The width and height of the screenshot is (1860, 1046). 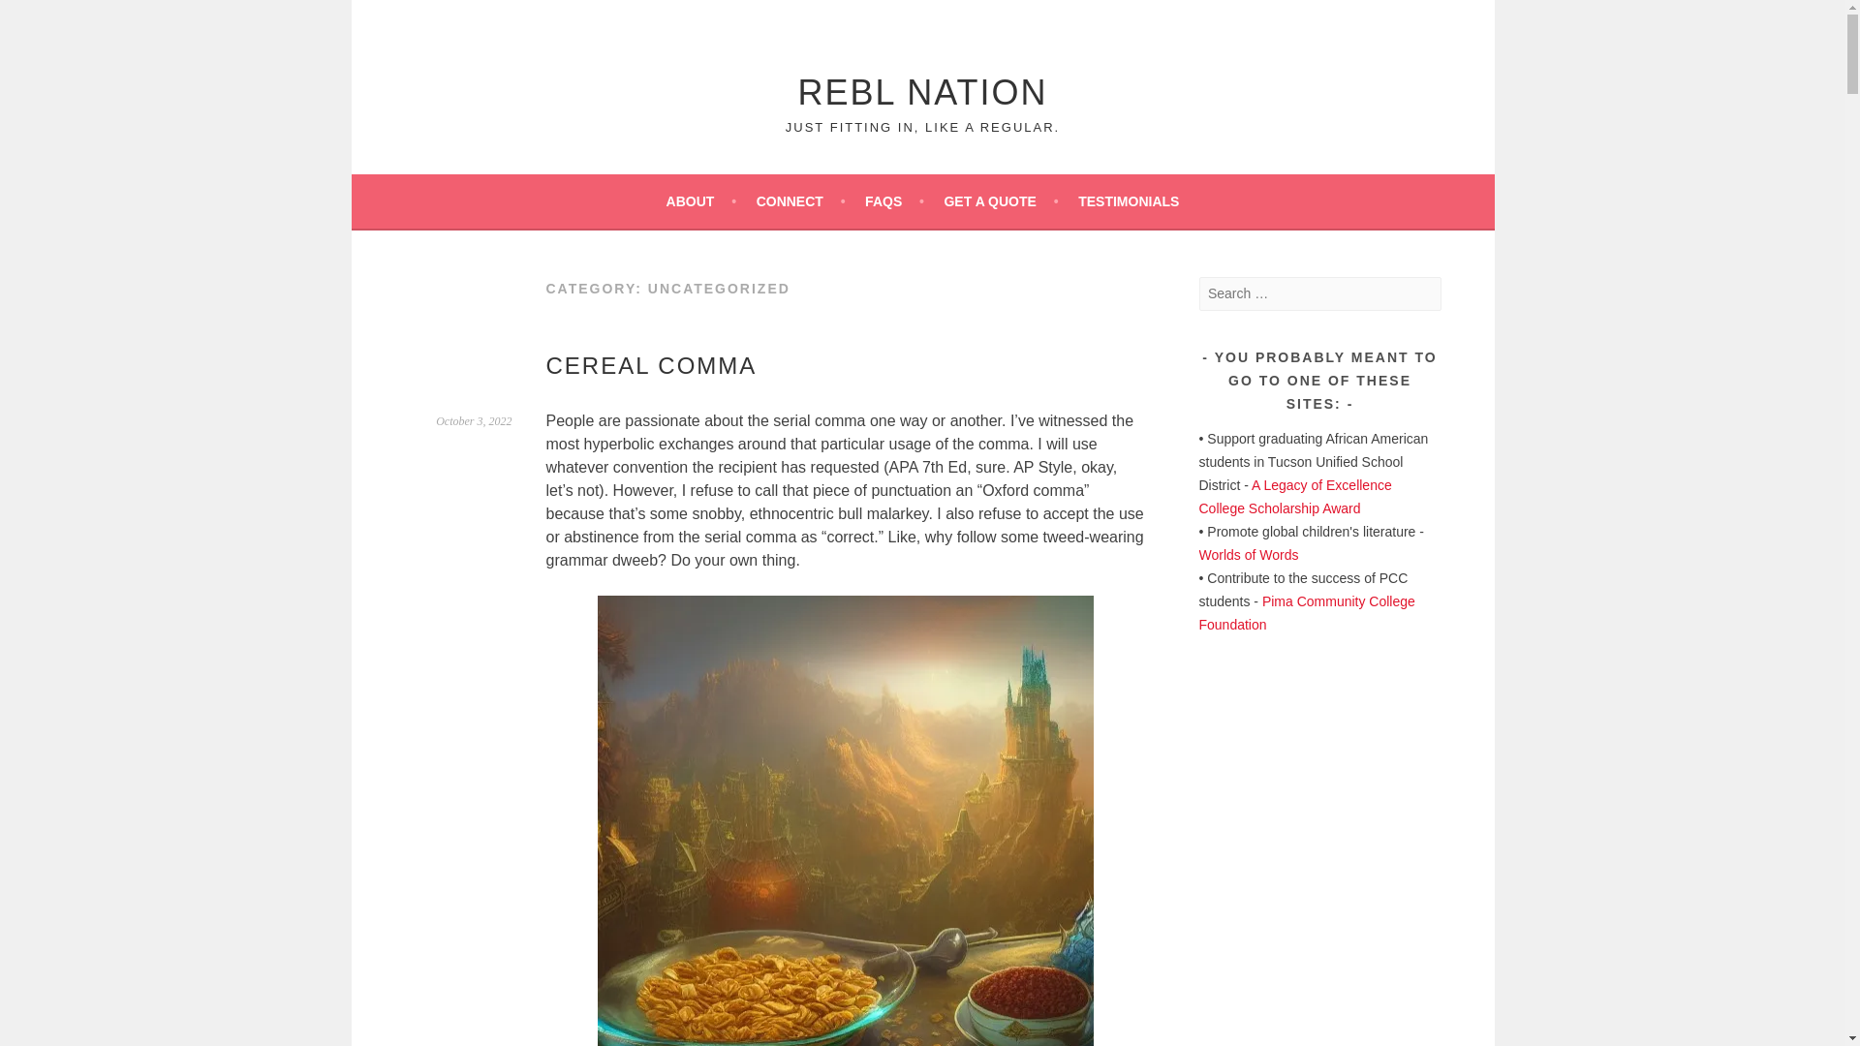 What do you see at coordinates (894, 201) in the screenshot?
I see `FAQS` at bounding box center [894, 201].